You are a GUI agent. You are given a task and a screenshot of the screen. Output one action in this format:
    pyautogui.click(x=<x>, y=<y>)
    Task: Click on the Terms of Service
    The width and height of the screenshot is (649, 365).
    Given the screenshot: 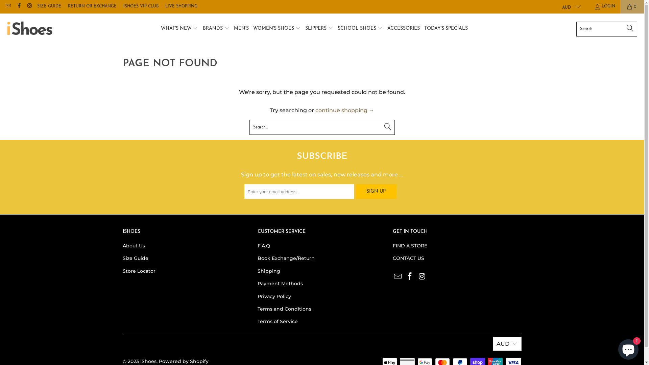 What is the action you would take?
    pyautogui.click(x=278, y=321)
    